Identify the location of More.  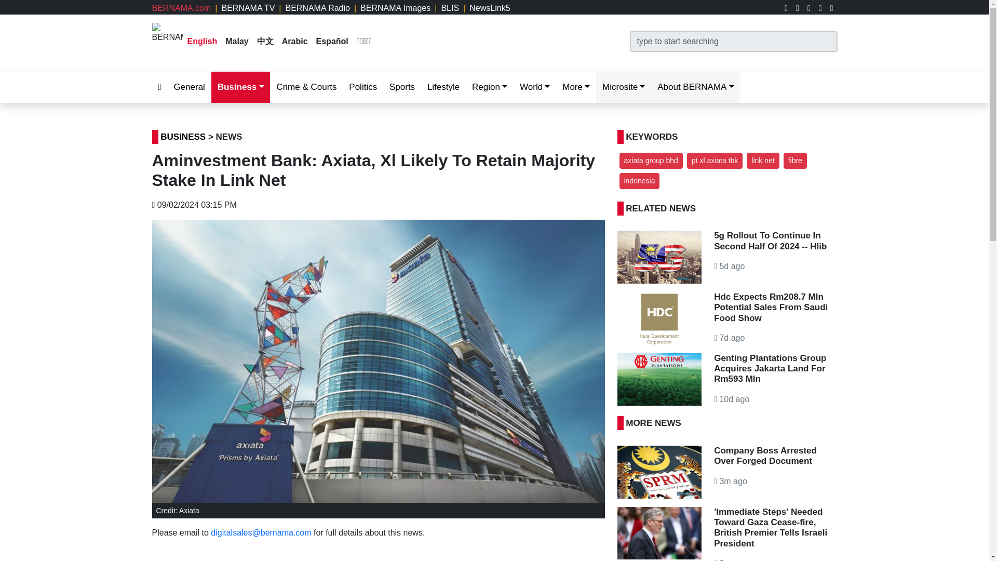
(576, 87).